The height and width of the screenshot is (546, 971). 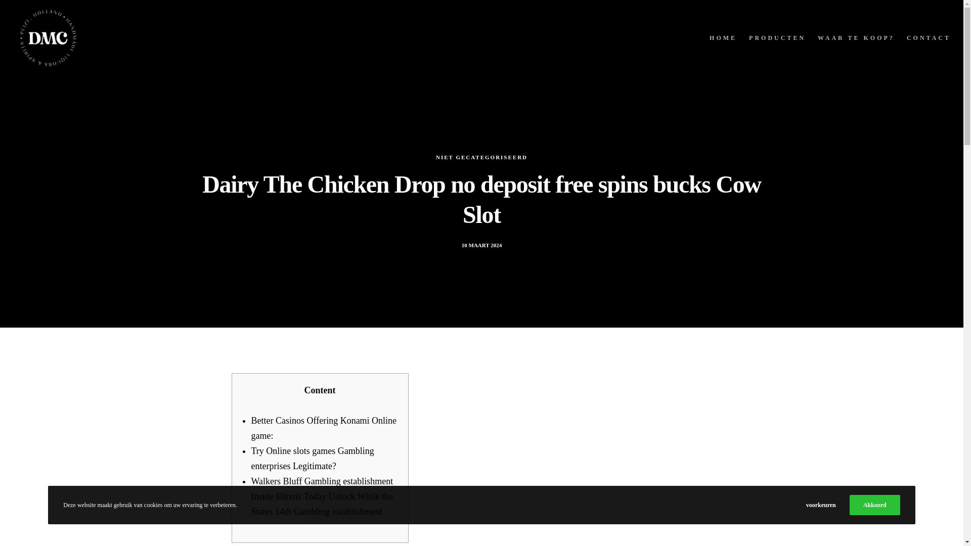 What do you see at coordinates (771, 38) in the screenshot?
I see `PRODUCTEN` at bounding box center [771, 38].